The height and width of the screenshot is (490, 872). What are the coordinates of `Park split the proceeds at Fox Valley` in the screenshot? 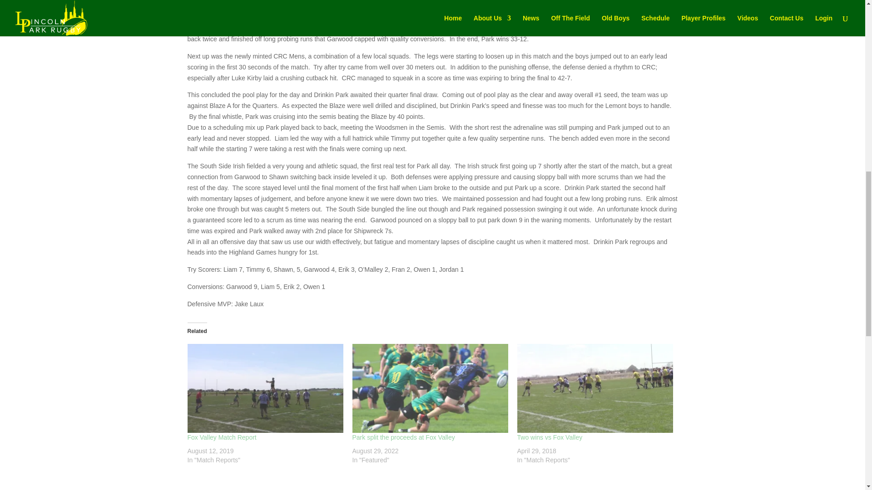 It's located at (403, 437).